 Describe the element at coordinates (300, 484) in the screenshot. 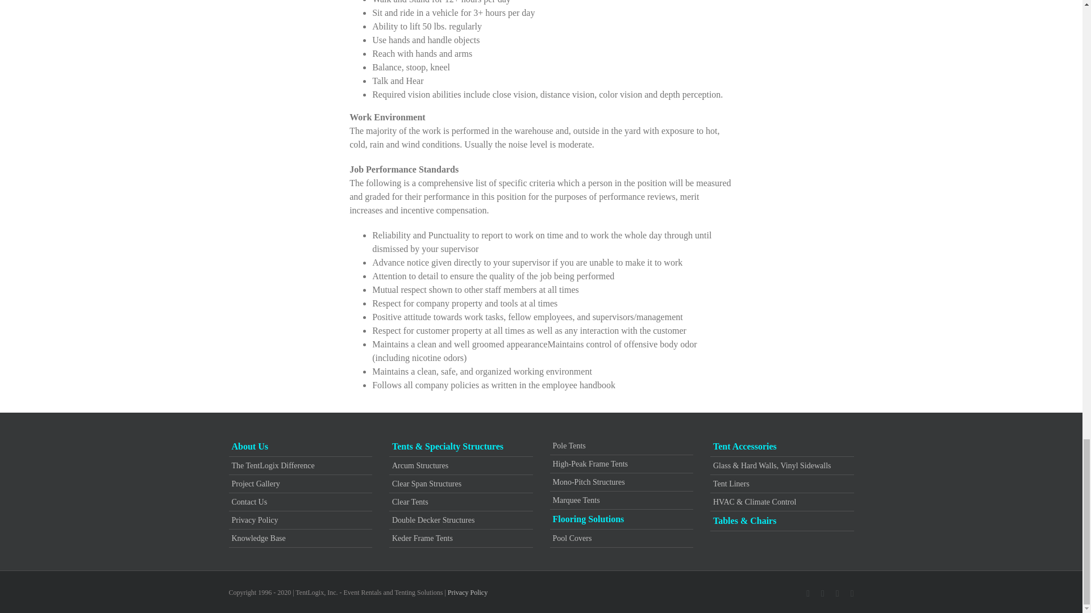

I see `Project Gallery` at that location.